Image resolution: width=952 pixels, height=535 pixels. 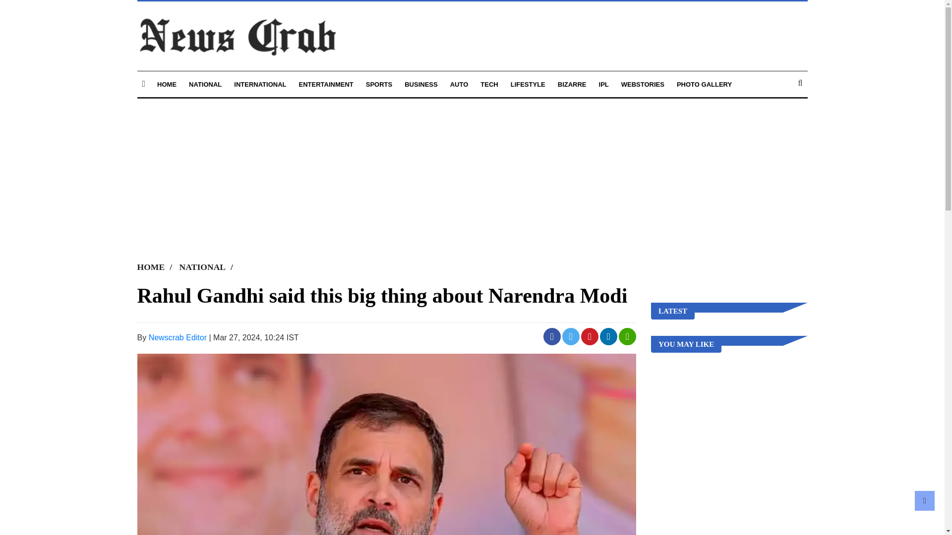 What do you see at coordinates (420, 84) in the screenshot?
I see `BUSINESS` at bounding box center [420, 84].